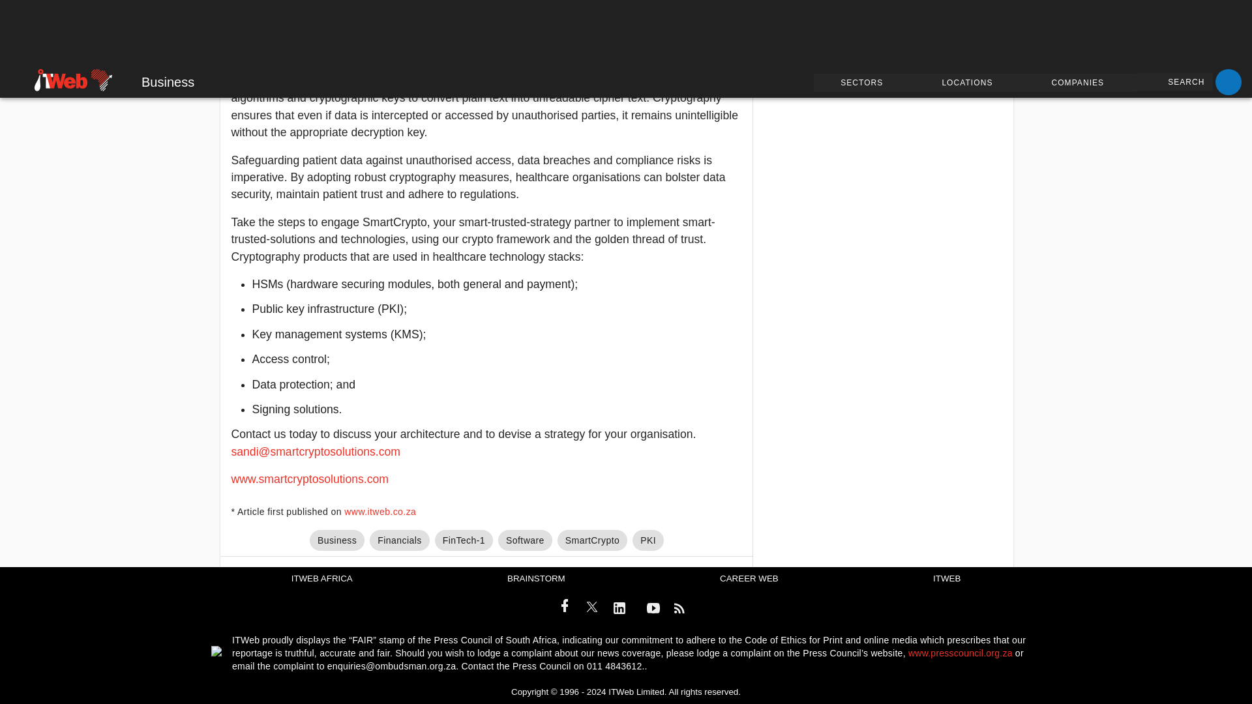 This screenshot has width=1252, height=704. I want to click on RSS icon, so click(679, 608).